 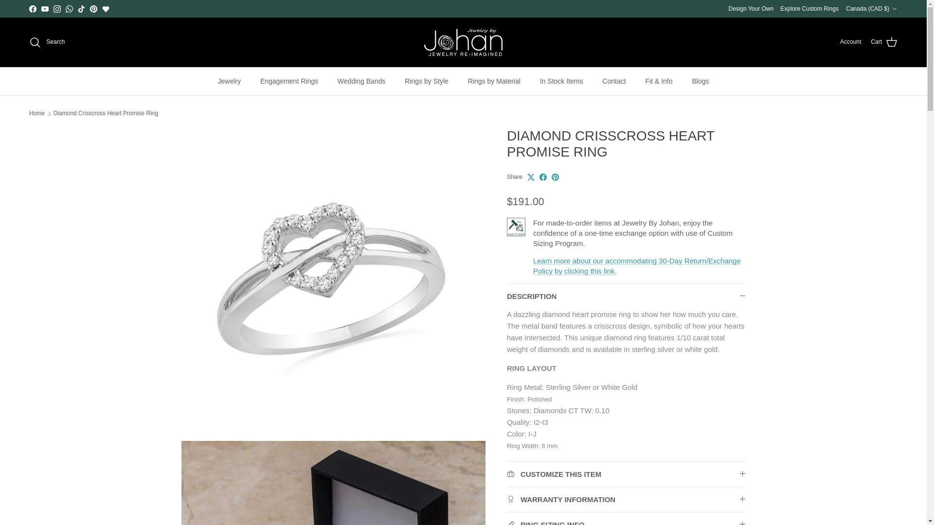 I want to click on Search, so click(x=47, y=42).